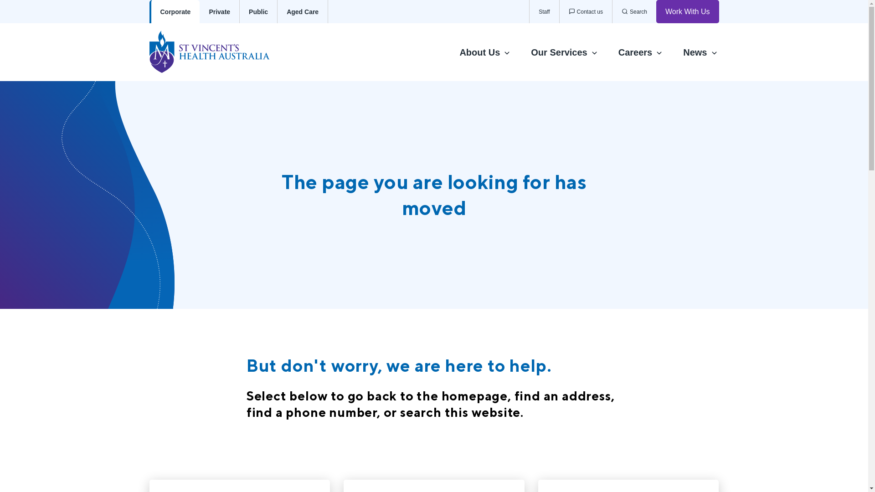 This screenshot has width=875, height=492. I want to click on News, so click(700, 52).